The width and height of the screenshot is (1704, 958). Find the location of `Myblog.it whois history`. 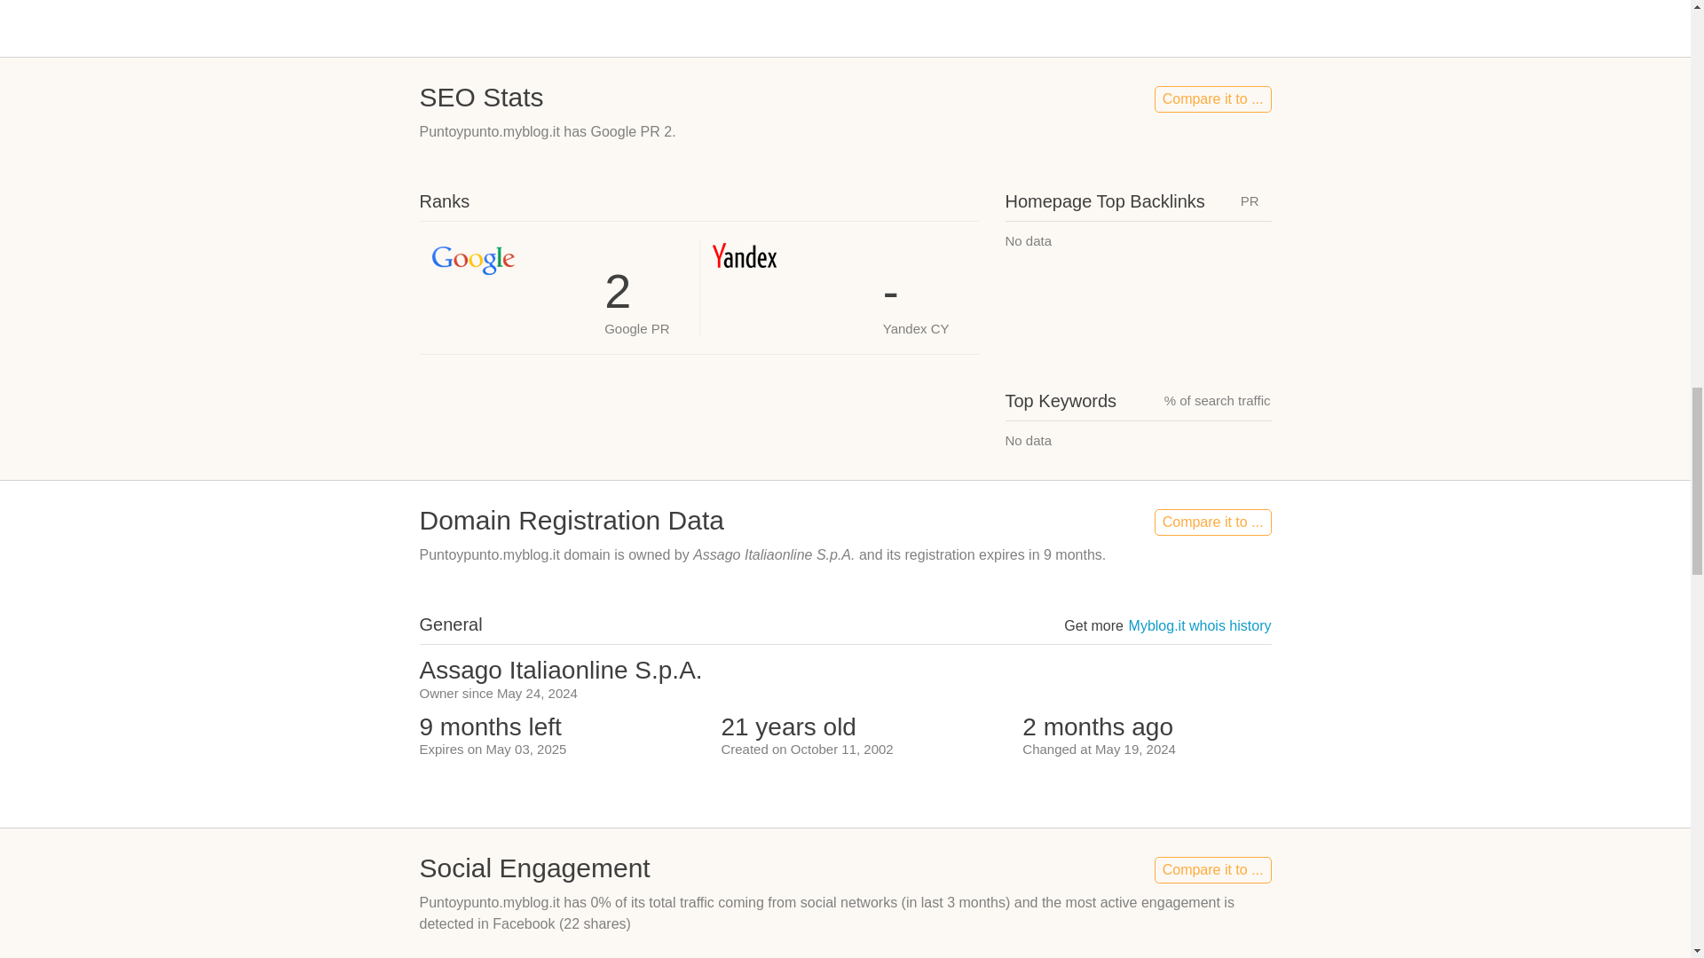

Myblog.it whois history is located at coordinates (1200, 624).